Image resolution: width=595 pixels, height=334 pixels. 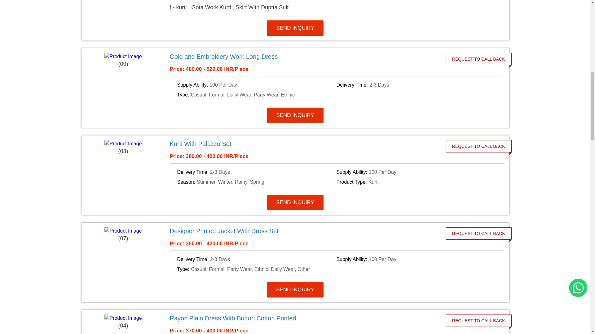 I want to click on Type: Casual, Formal, Daily Wear, Party Wear, Ethnic, so click(x=256, y=95).